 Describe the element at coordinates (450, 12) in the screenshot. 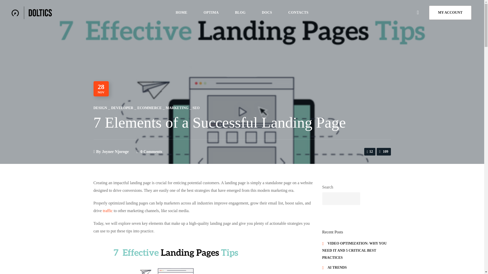

I see `MY ACCOUNT` at that location.